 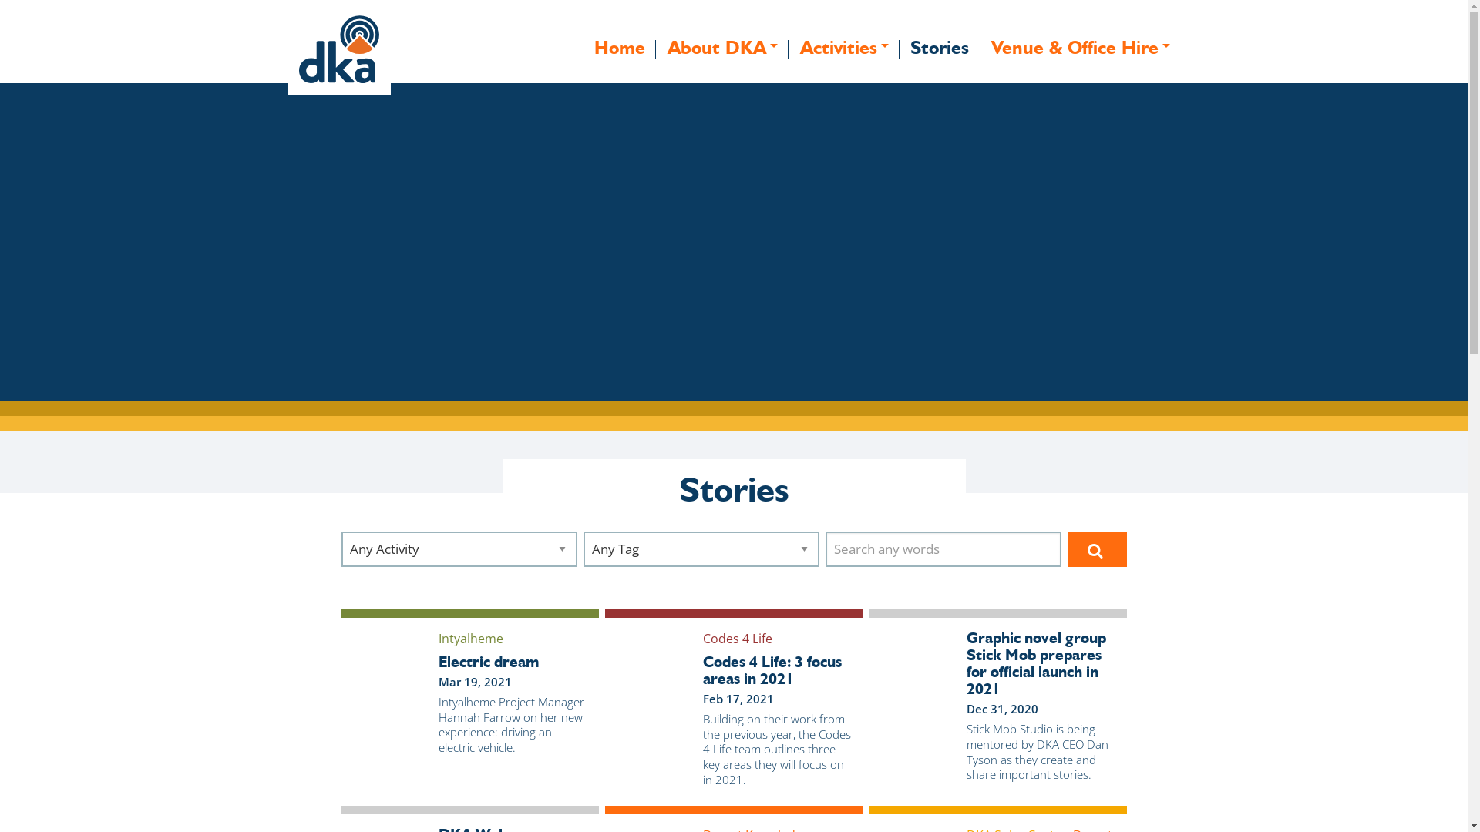 I want to click on Activities, so click(x=844, y=48).